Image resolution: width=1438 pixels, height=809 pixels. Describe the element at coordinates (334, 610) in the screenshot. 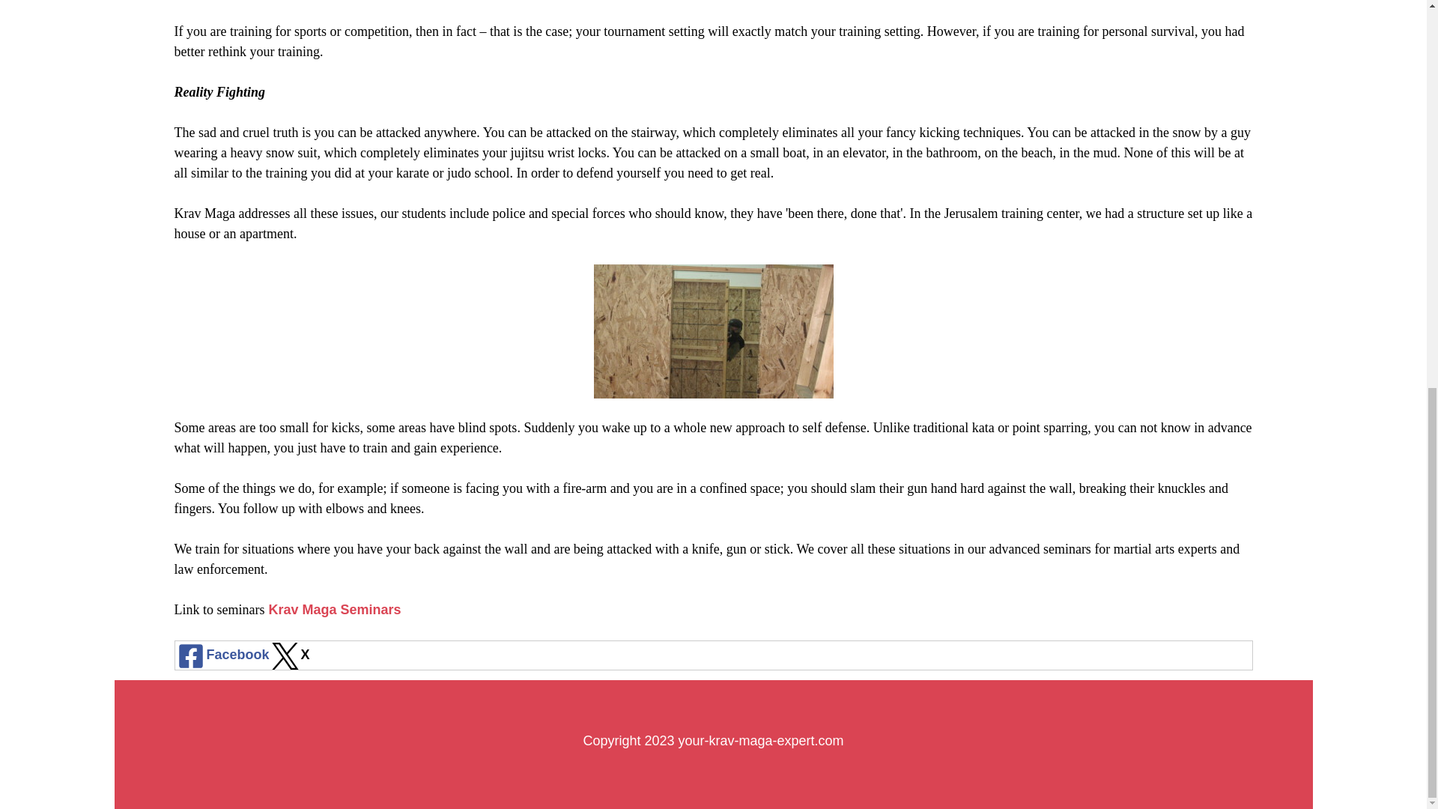

I see `Krav Maga Seminars` at that location.